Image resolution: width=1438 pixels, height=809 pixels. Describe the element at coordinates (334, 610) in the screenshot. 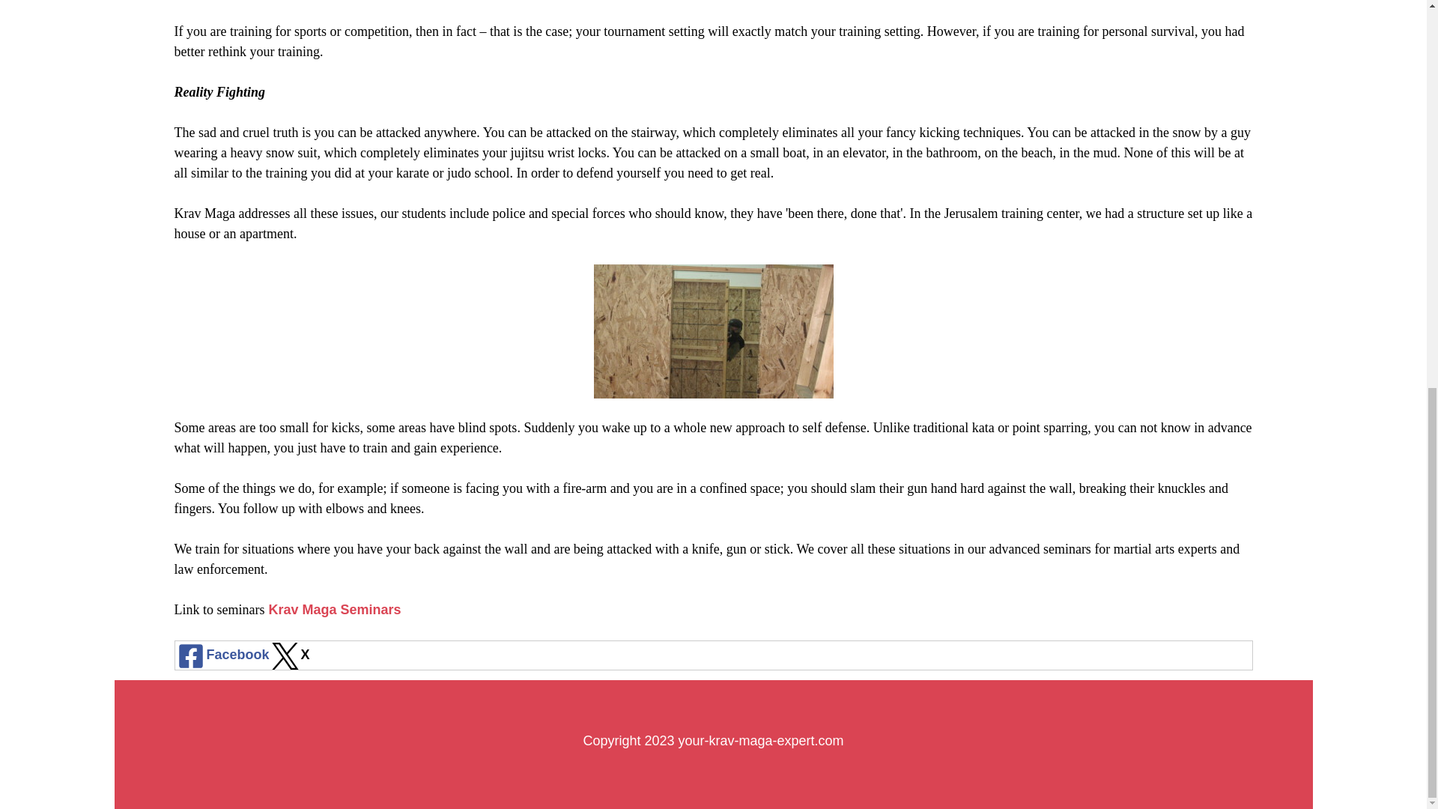

I see `Krav Maga Seminars` at that location.